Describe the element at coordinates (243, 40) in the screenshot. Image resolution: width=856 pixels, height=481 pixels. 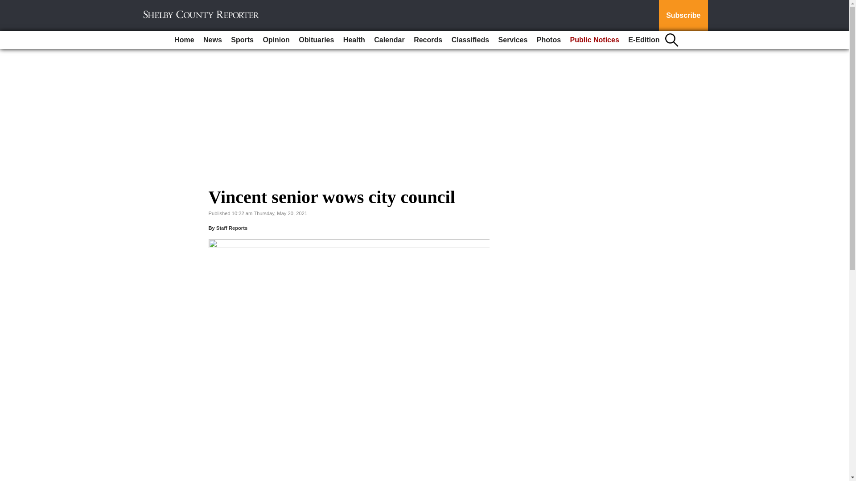
I see `Sports` at that location.